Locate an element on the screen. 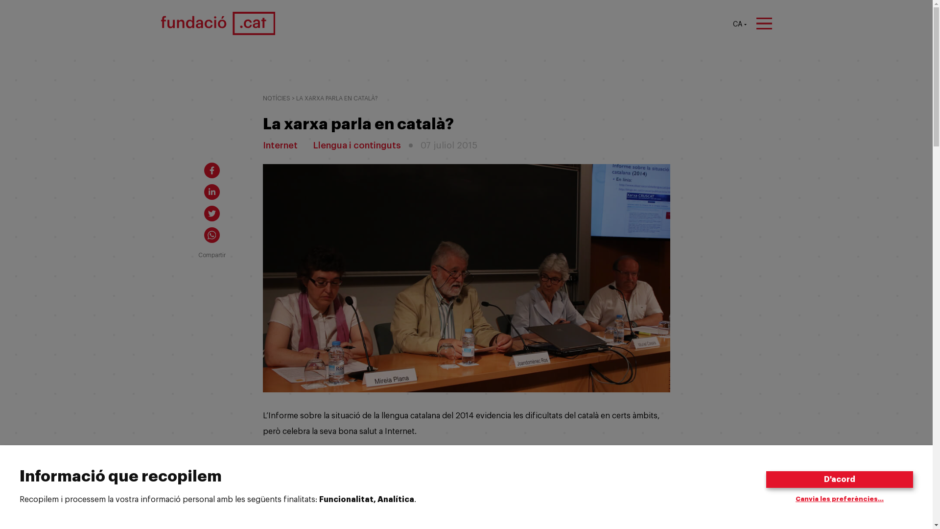 The image size is (940, 529). dominis .cat is located at coordinates (388, 521).